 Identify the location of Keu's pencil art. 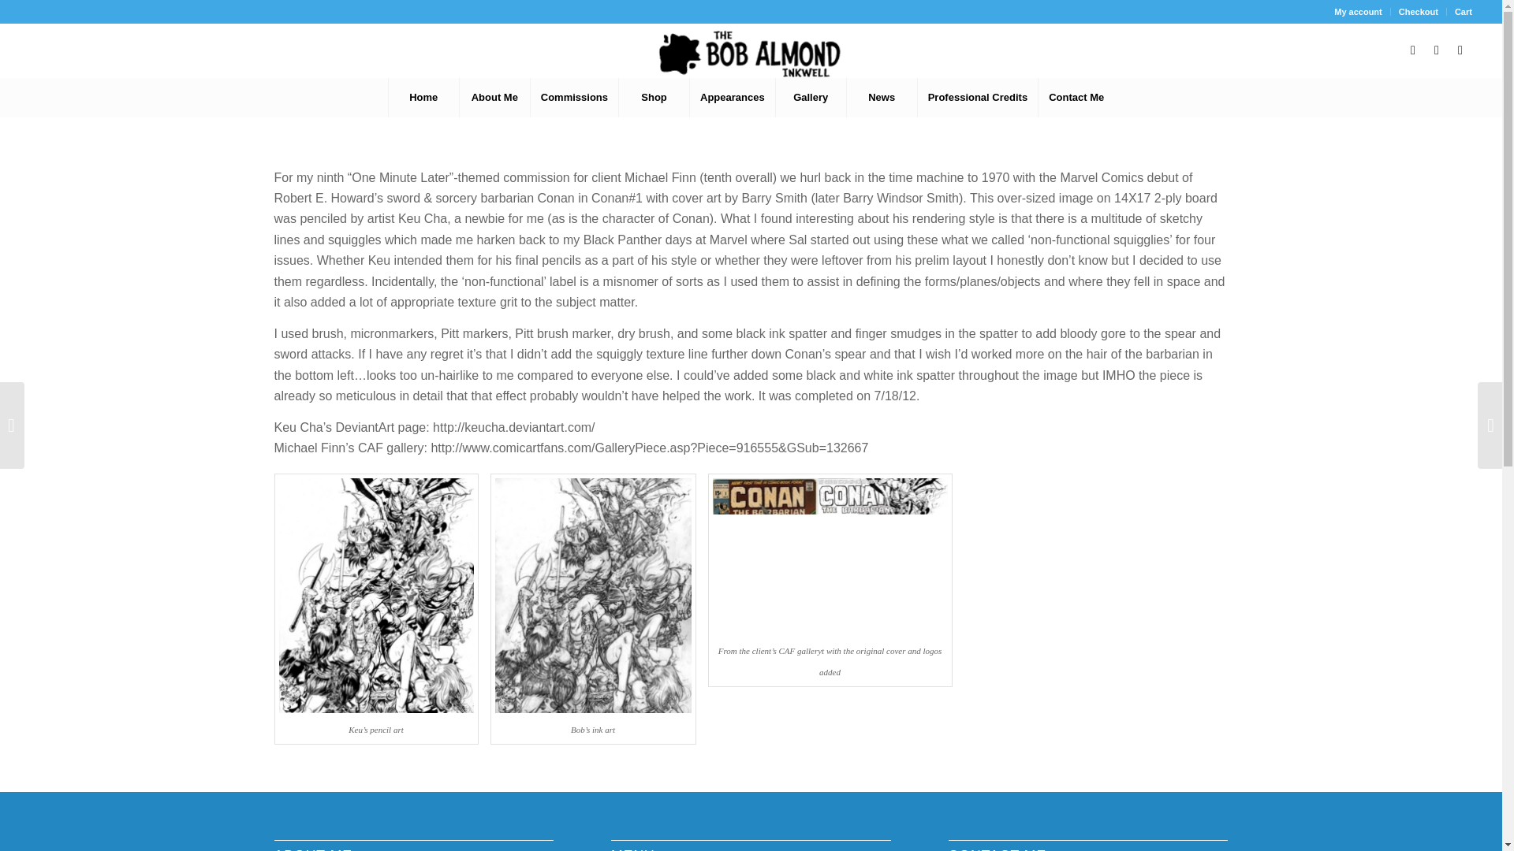
(375, 596).